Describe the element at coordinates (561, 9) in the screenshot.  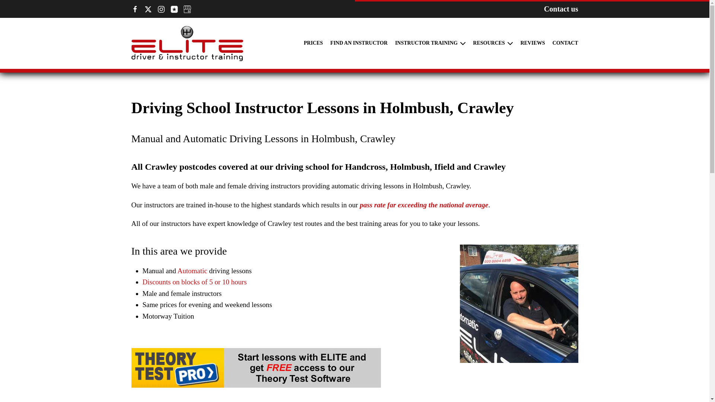
I see `Contact us` at that location.